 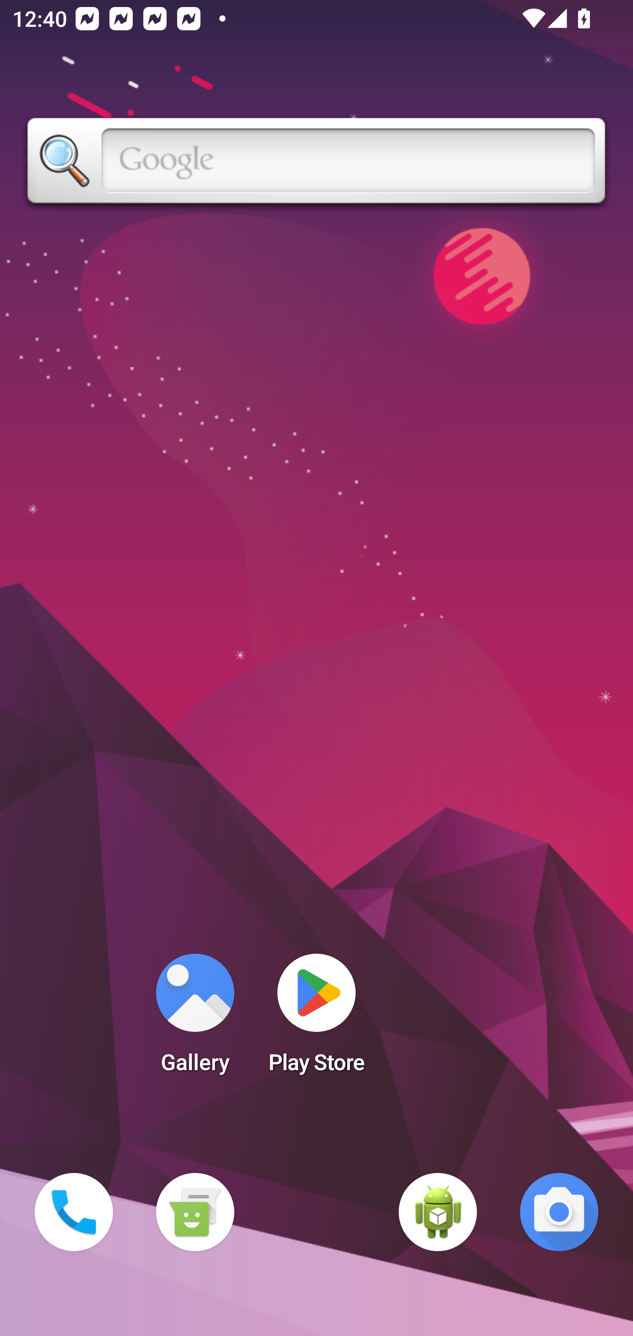 I want to click on Messaging, so click(x=195, y=1212).